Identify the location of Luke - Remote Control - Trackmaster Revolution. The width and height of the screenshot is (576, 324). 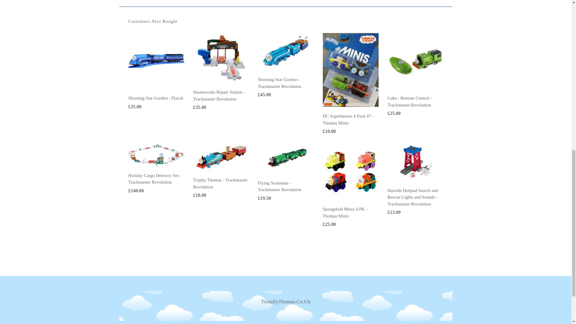
(410, 101).